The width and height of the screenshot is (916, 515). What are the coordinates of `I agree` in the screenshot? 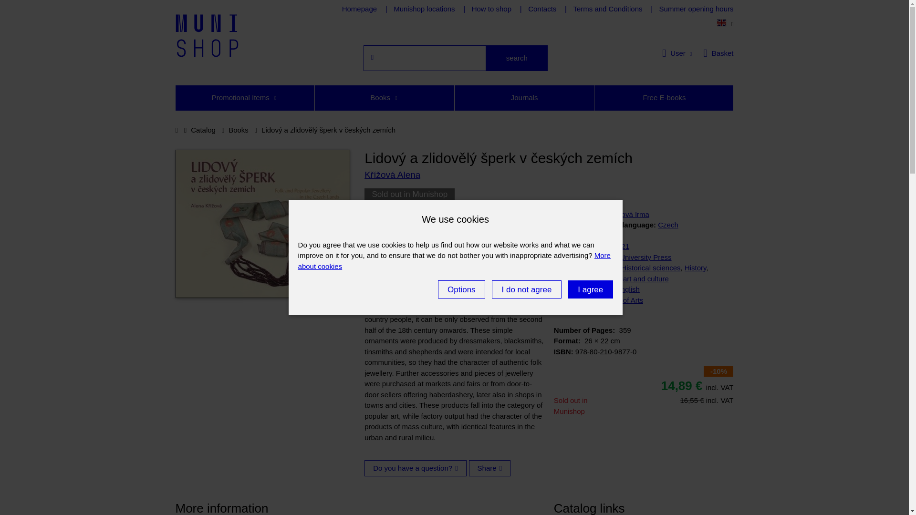 It's located at (590, 289).